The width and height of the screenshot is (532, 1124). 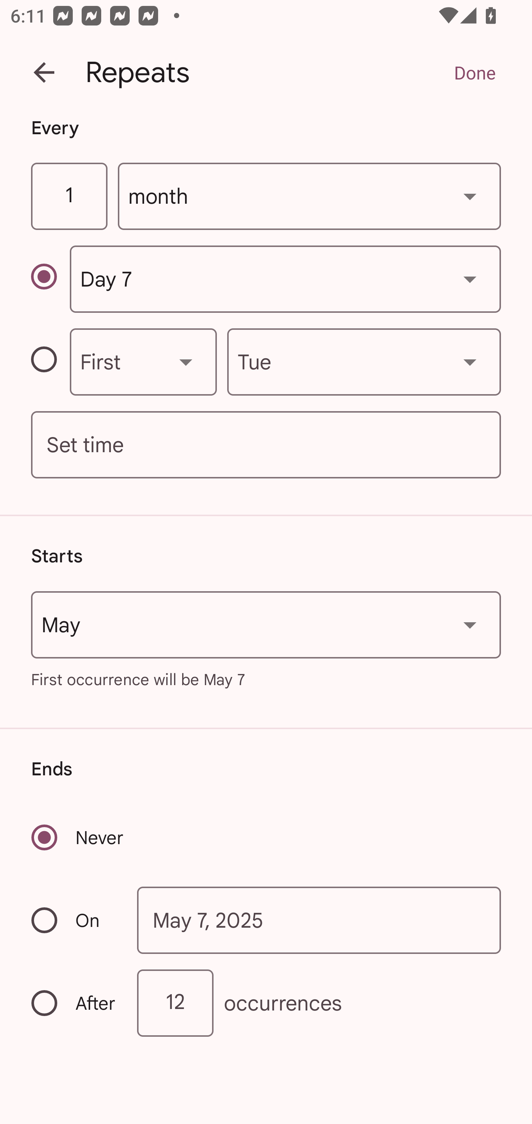 I want to click on Repeat monthly on a specific weekday, so click(x=50, y=362).